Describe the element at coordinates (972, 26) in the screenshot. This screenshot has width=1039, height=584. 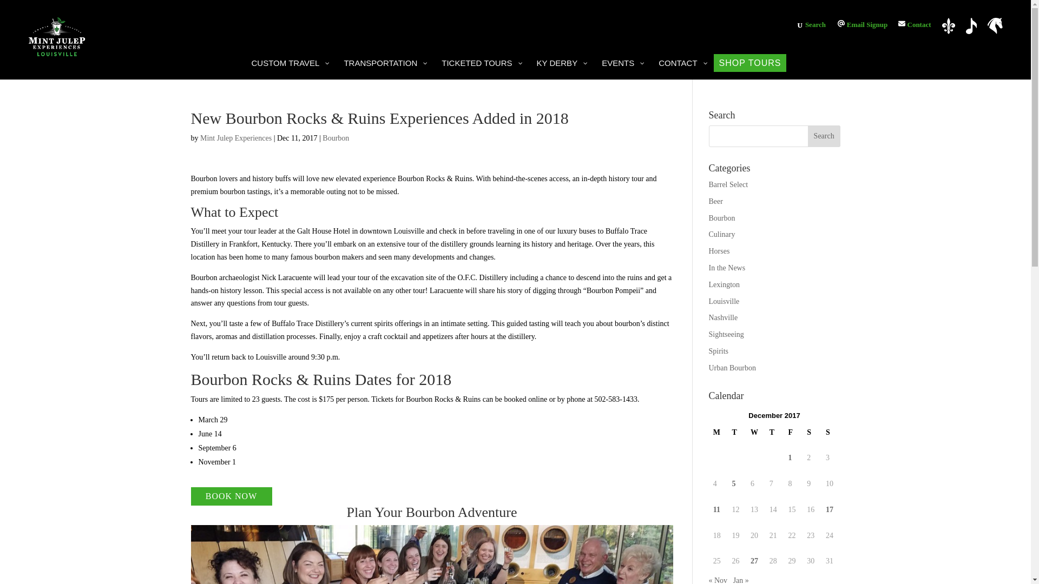
I see `Nashville` at that location.